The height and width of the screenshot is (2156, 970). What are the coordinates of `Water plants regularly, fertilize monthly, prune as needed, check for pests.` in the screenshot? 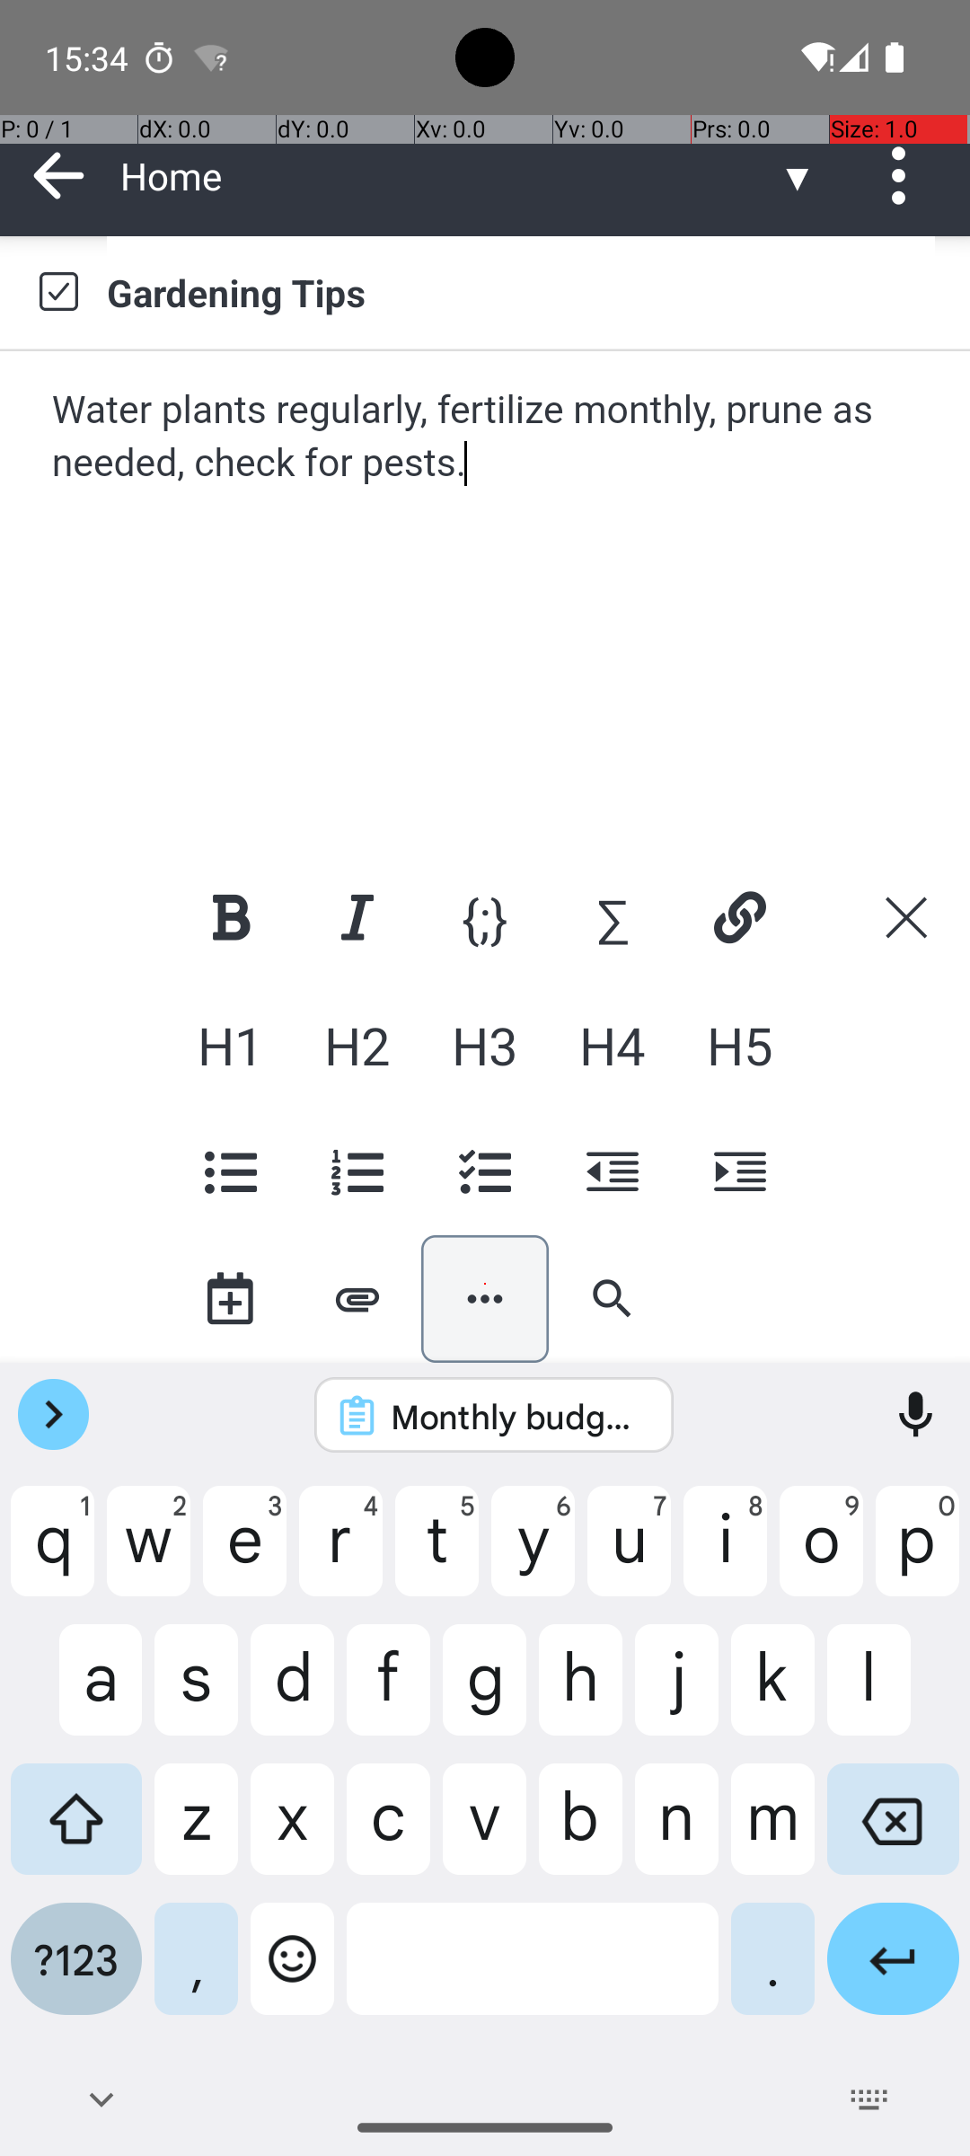 It's located at (487, 437).